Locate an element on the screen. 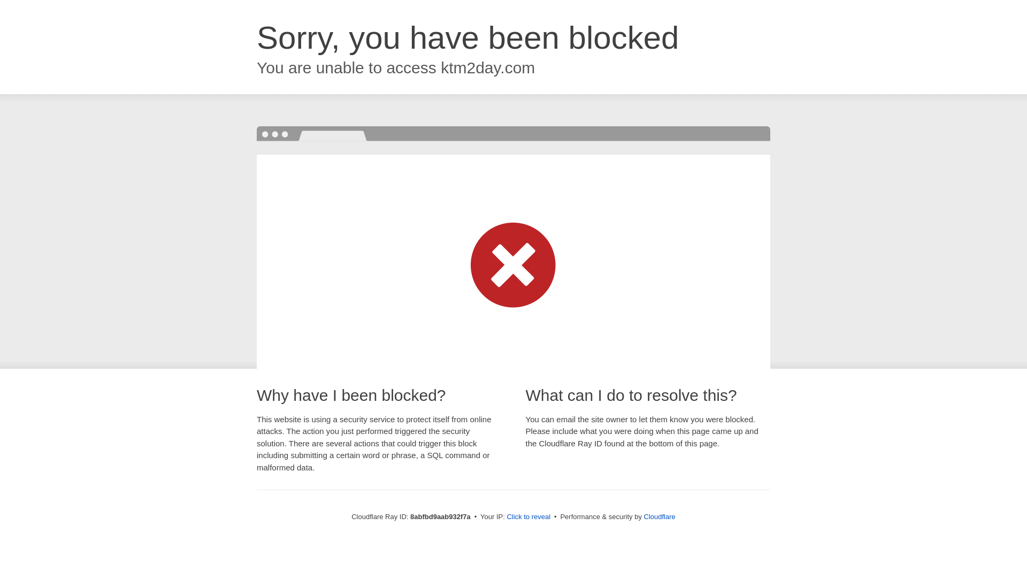 Image resolution: width=1027 pixels, height=578 pixels. Click to reveal is located at coordinates (528, 517).